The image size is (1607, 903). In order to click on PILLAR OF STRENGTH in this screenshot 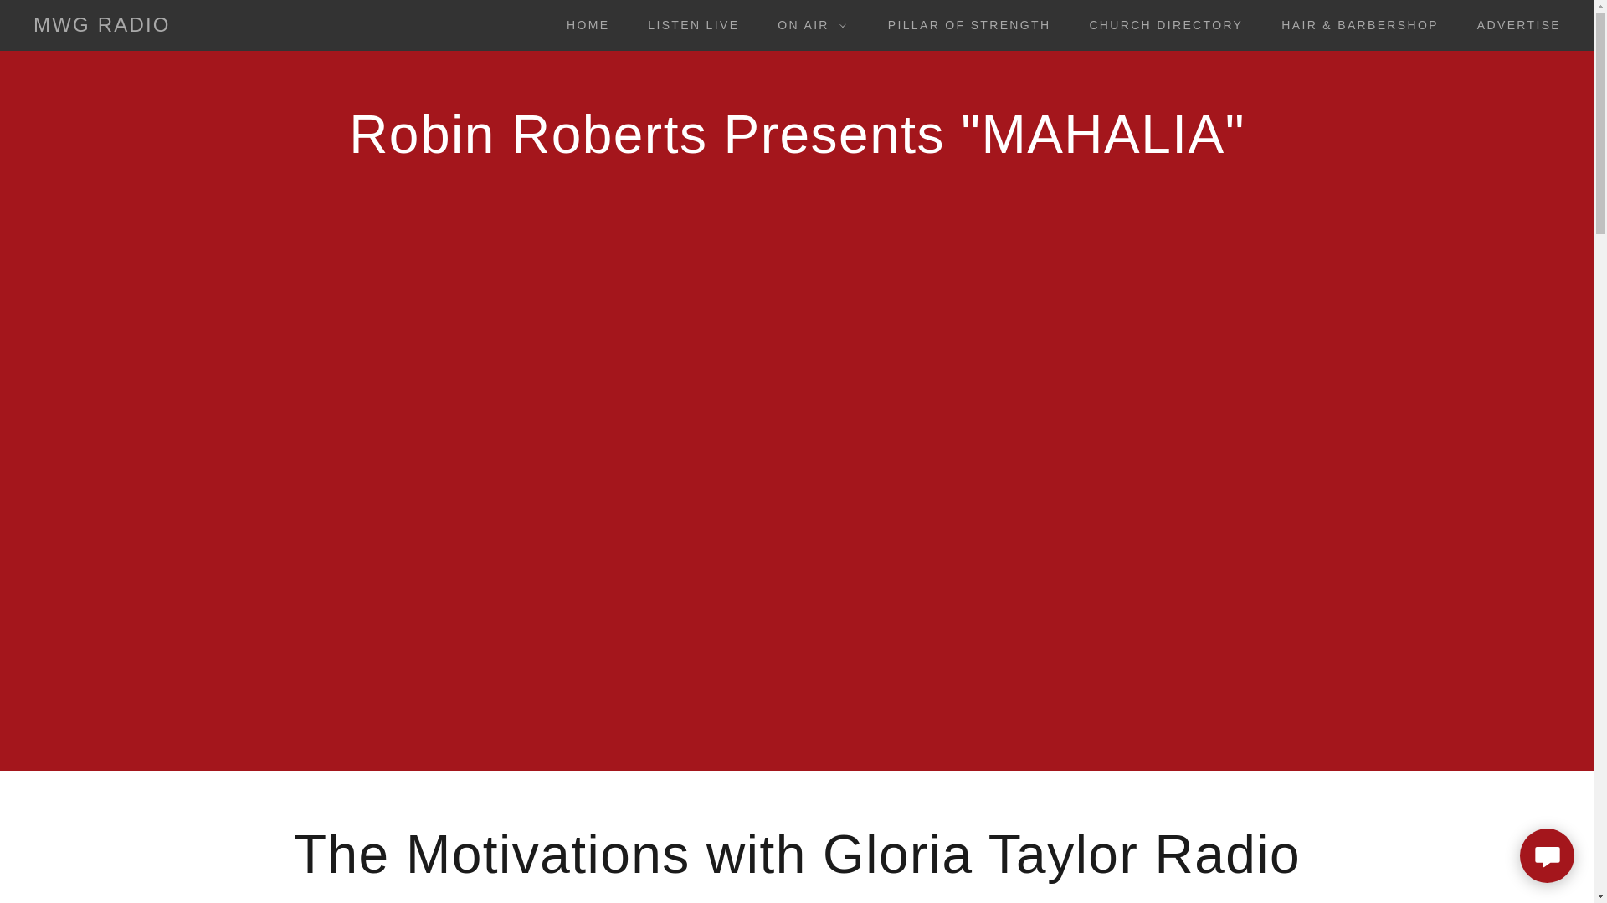, I will do `click(963, 24)`.